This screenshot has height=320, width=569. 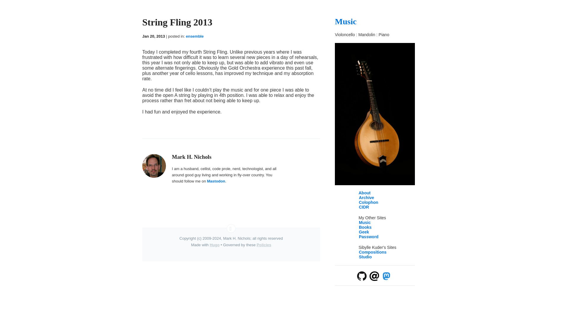 I want to click on Colophon, so click(x=369, y=202).